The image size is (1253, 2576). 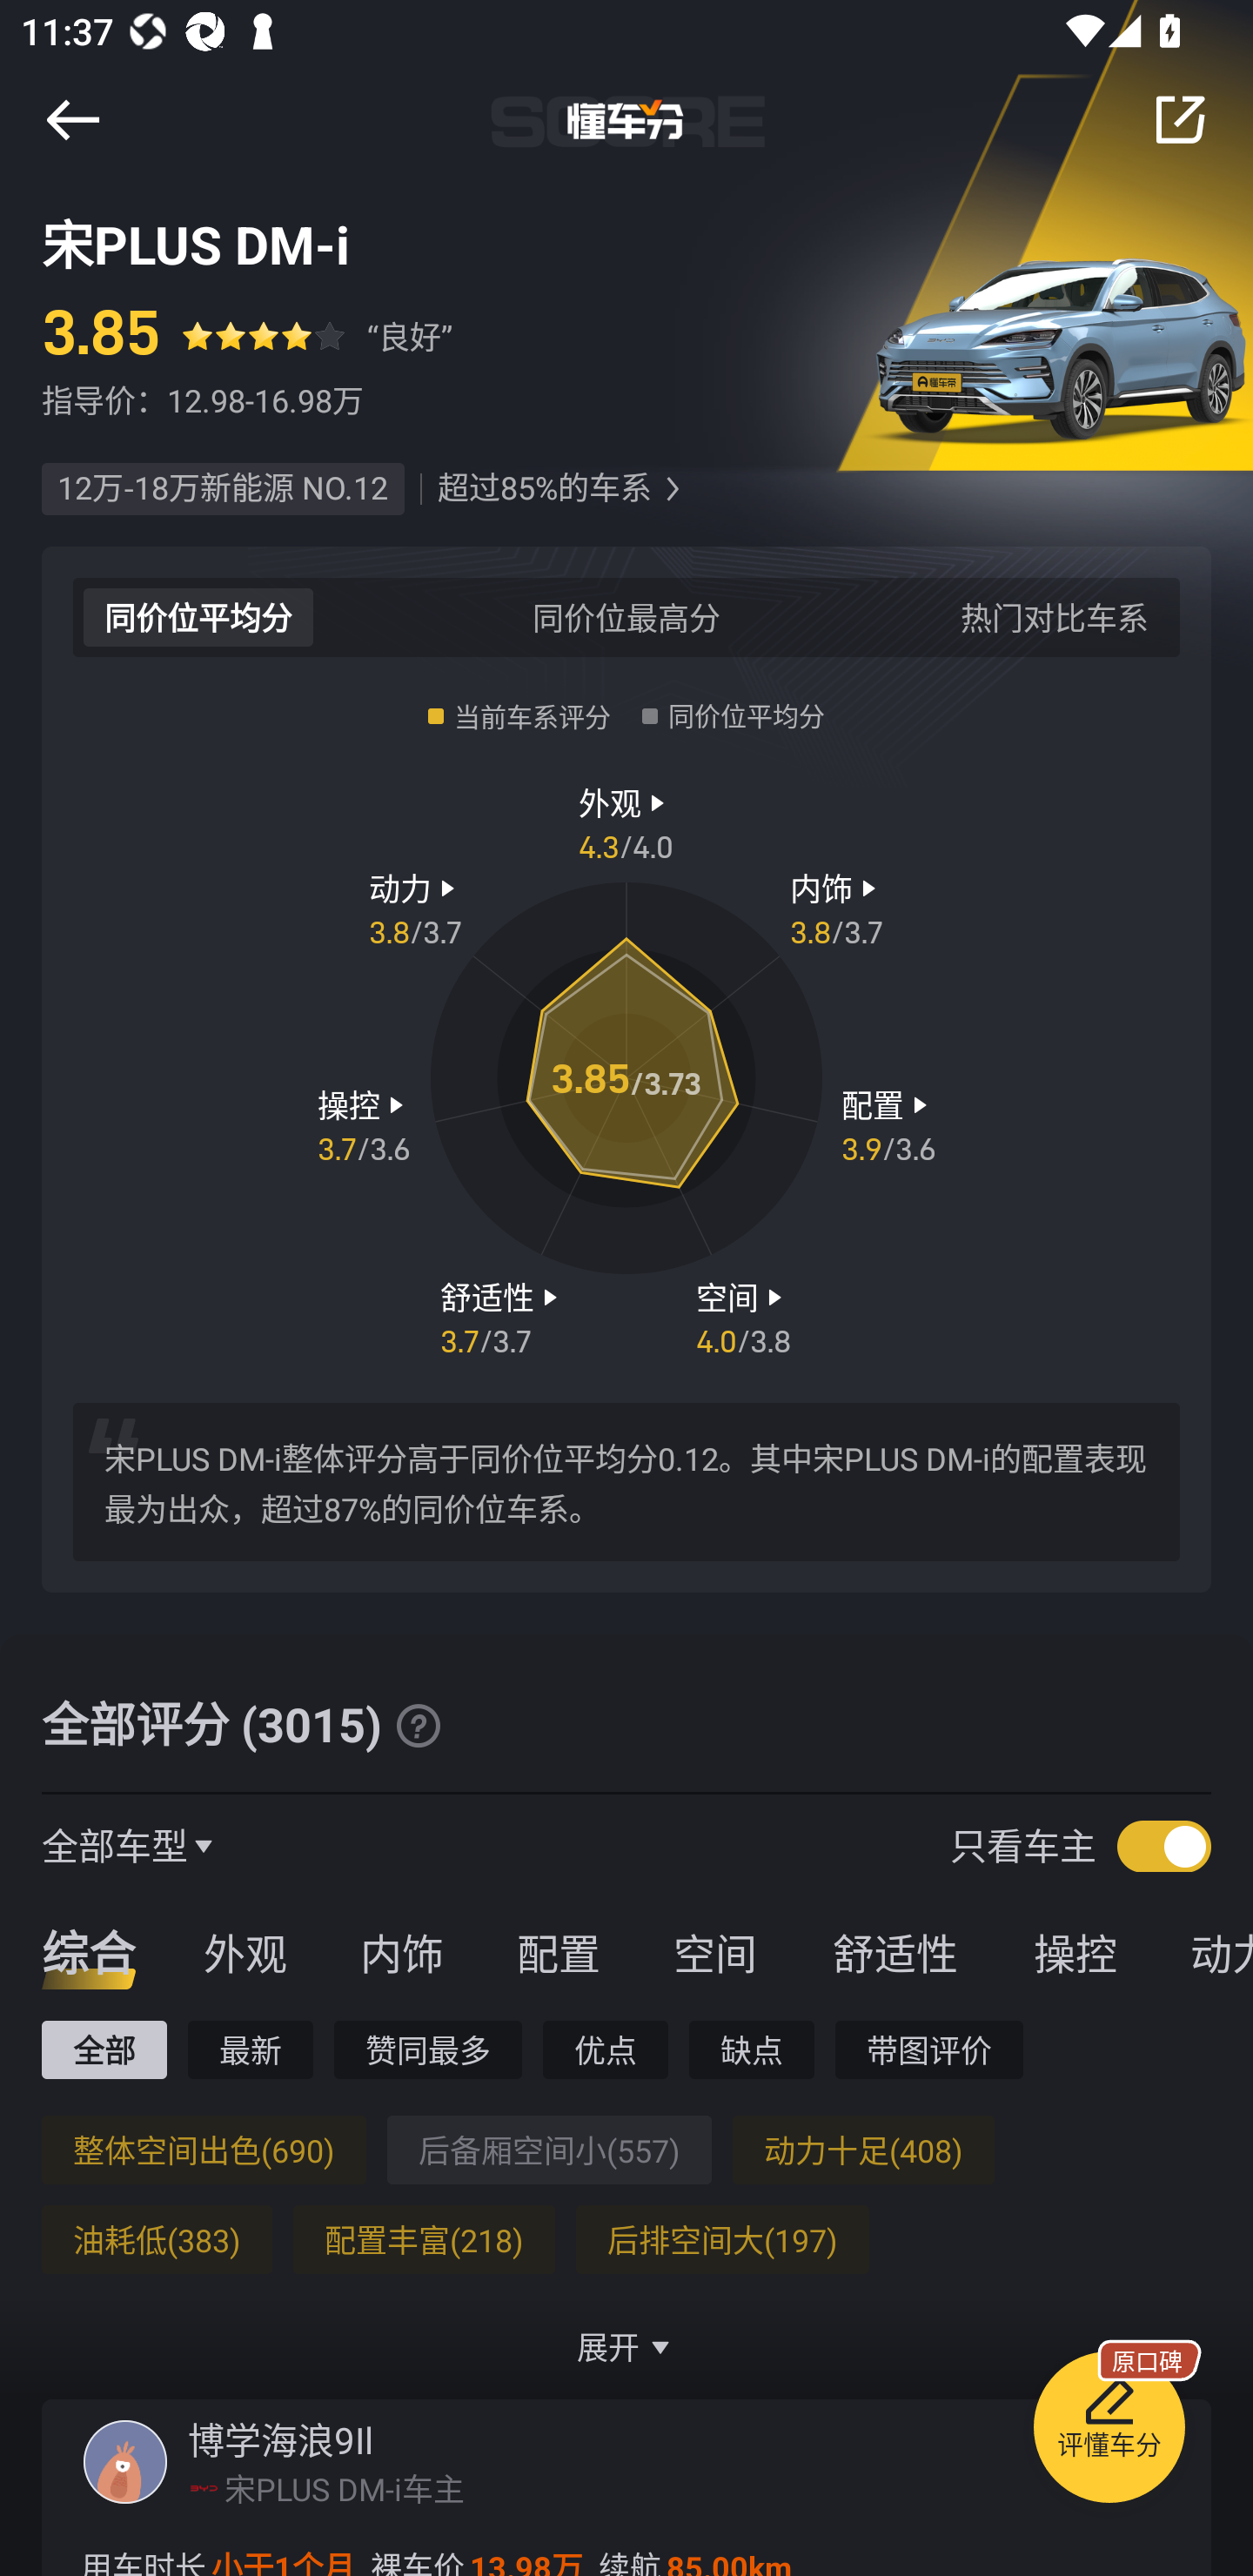 I want to click on 外观  4.3 / 4.0, so click(x=626, y=822).